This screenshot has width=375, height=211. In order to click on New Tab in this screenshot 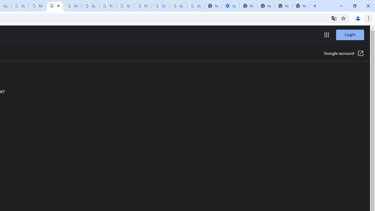, I will do `click(301, 6)`.